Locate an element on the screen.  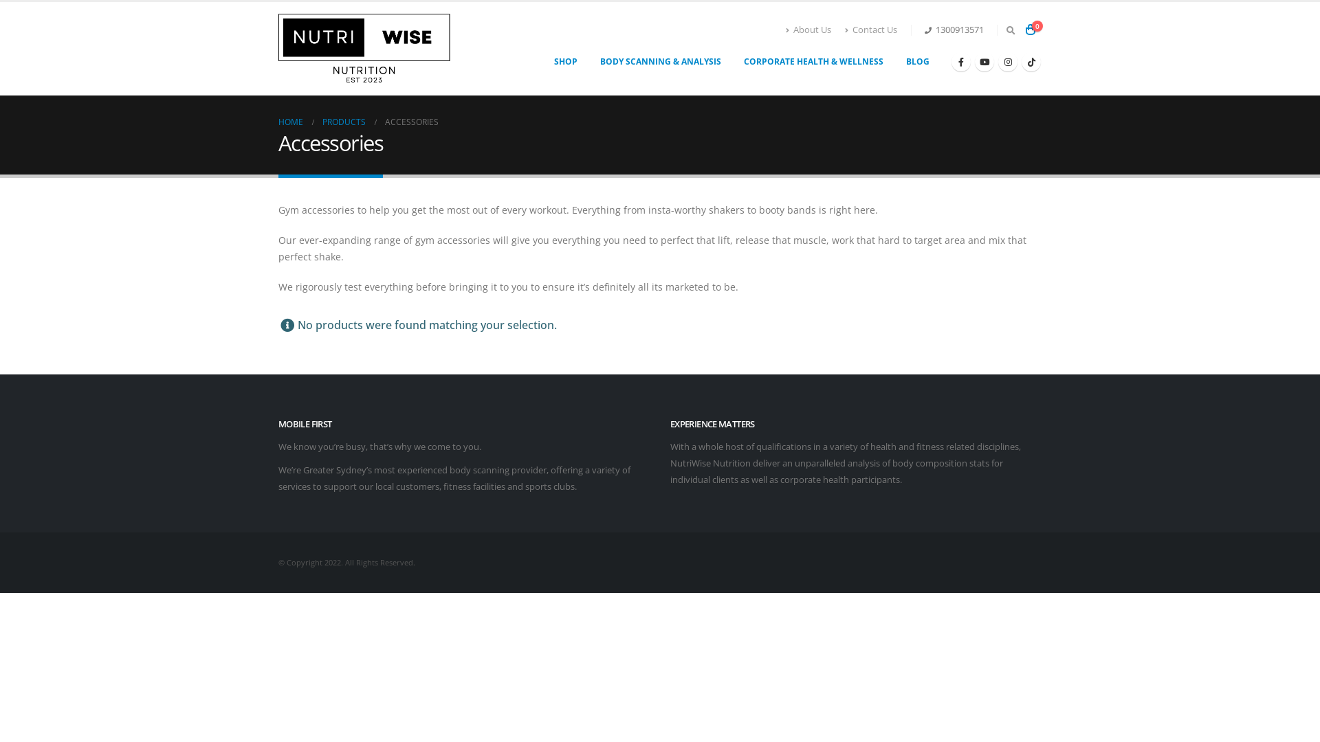
Instagram is located at coordinates (1008, 62).